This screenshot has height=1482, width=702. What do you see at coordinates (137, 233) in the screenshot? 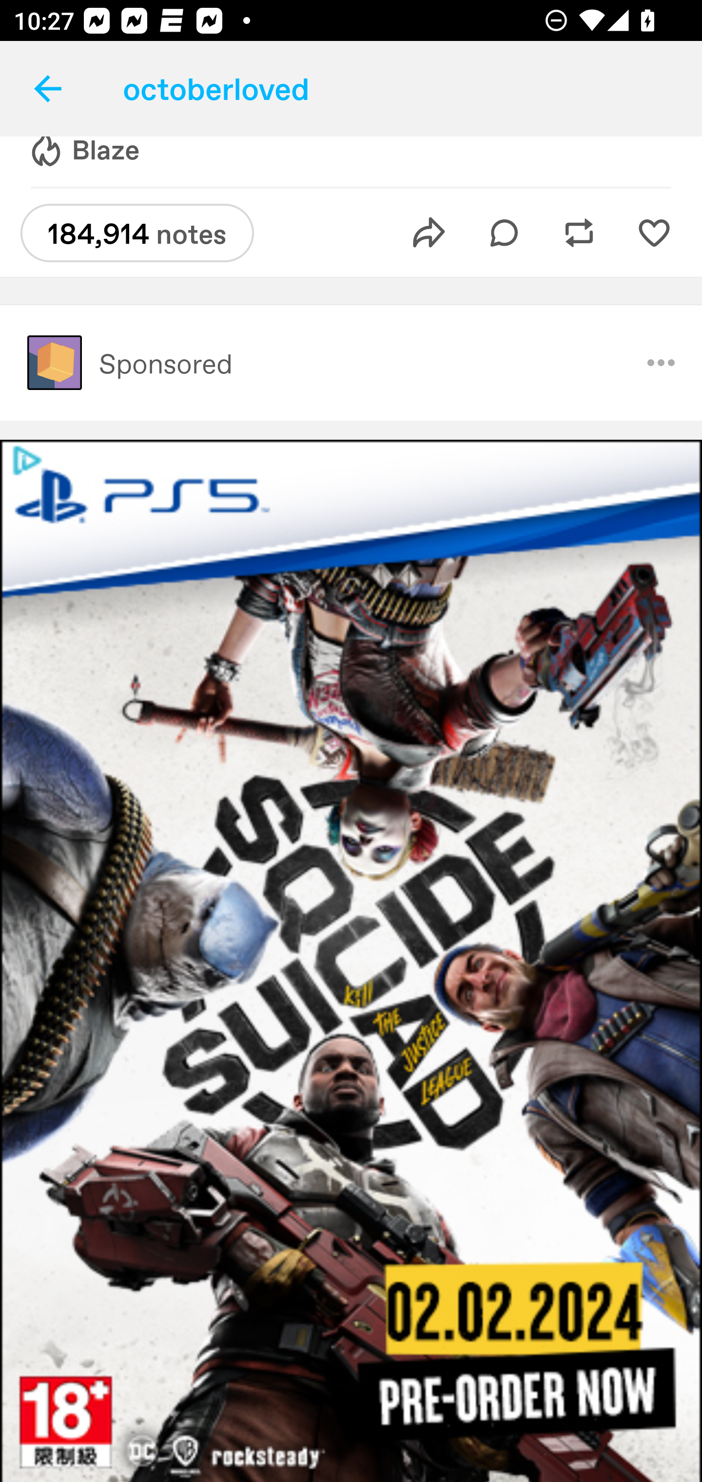
I see `184,914 notes` at bounding box center [137, 233].